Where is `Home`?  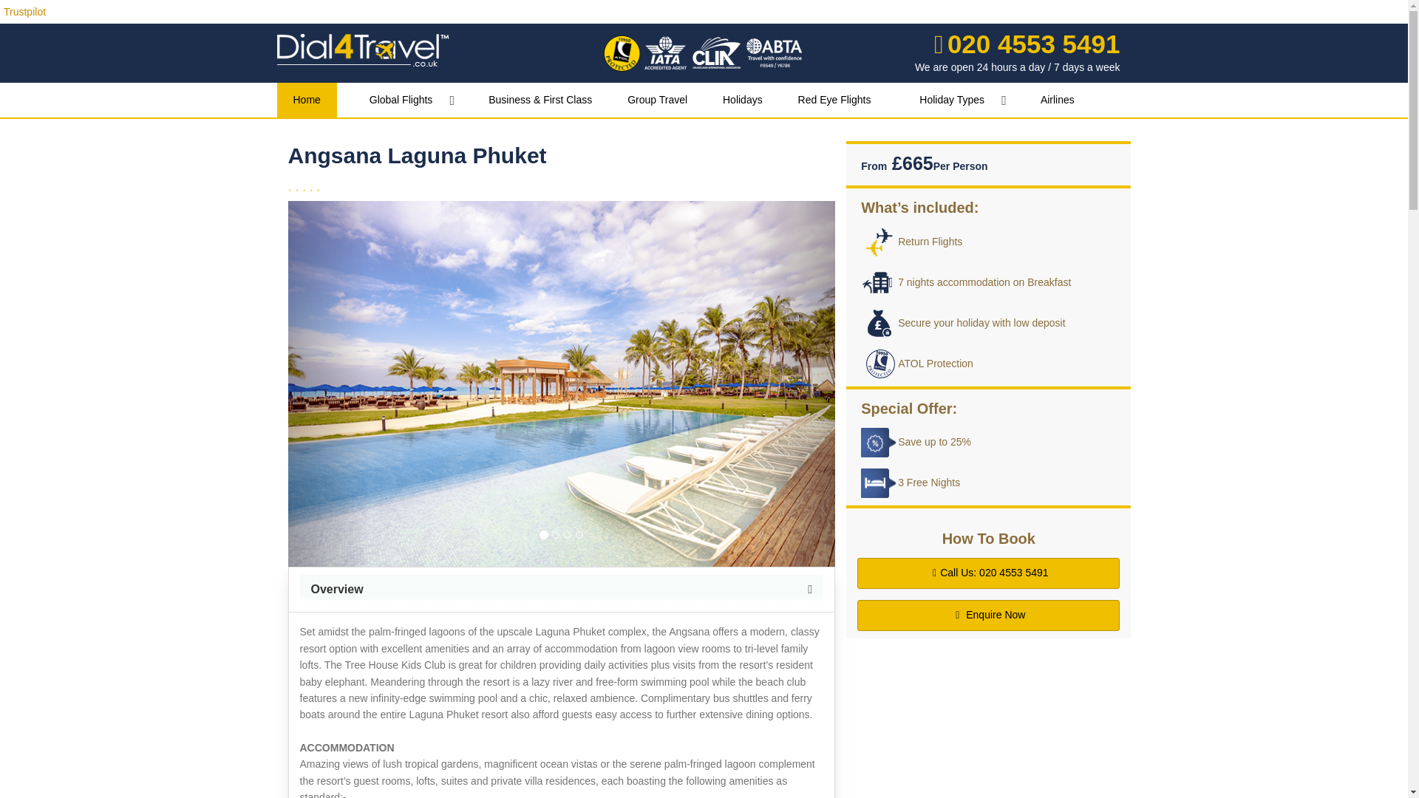 Home is located at coordinates (306, 99).